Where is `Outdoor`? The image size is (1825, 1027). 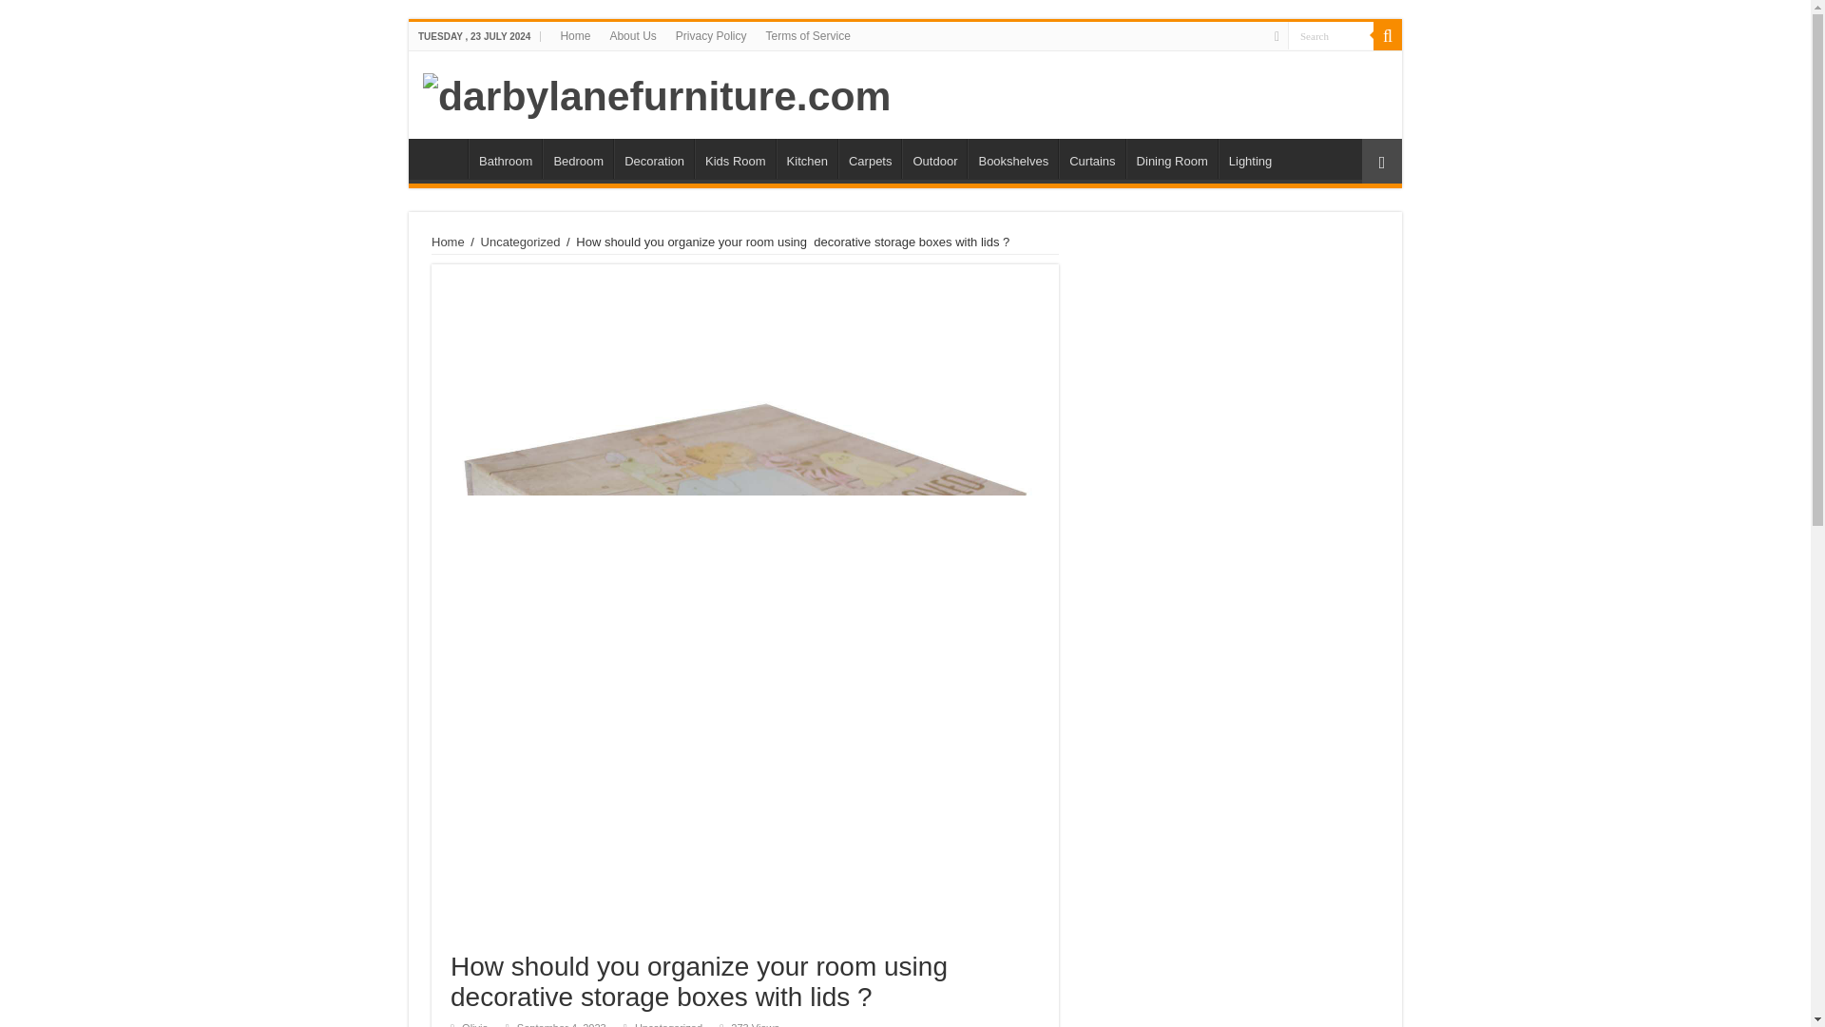 Outdoor is located at coordinates (933, 158).